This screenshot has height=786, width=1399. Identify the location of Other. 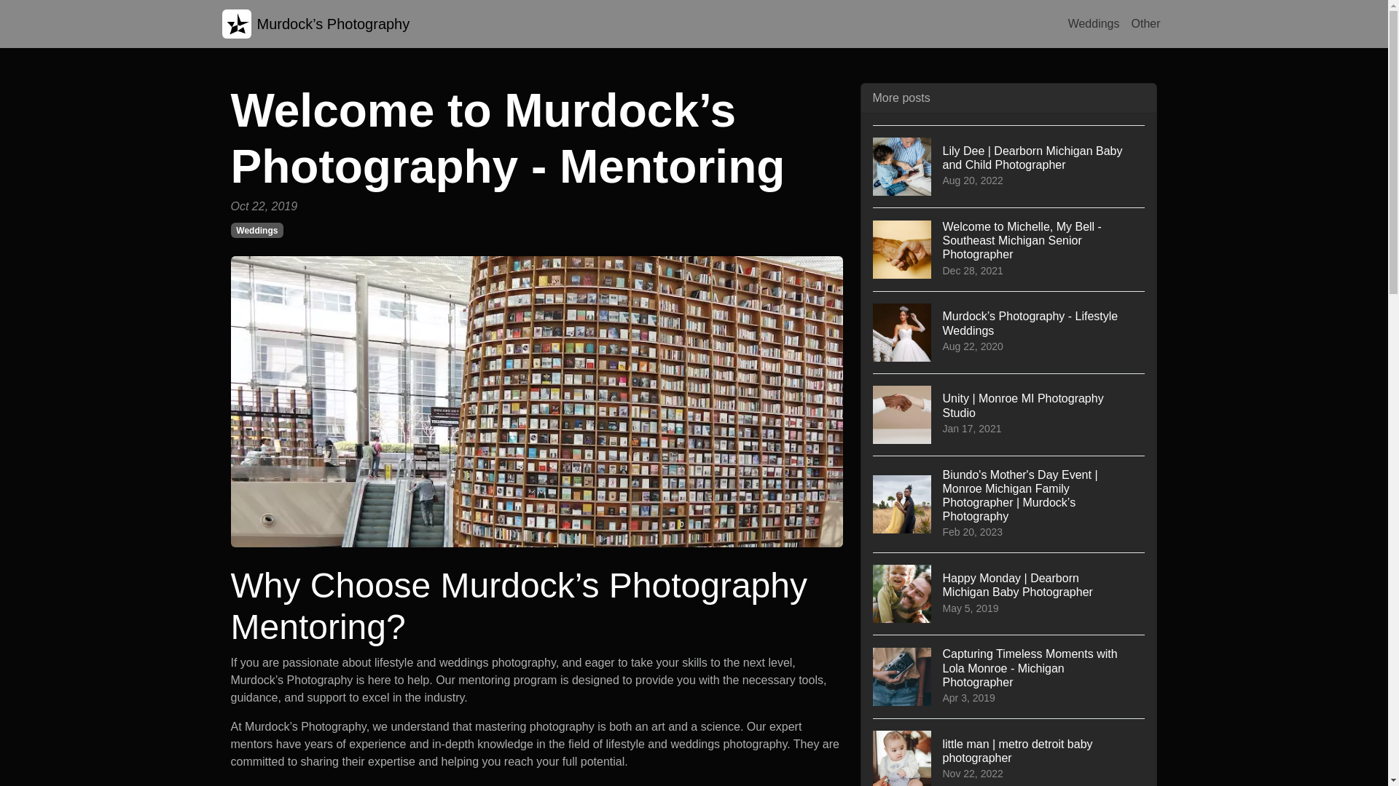
(1145, 23).